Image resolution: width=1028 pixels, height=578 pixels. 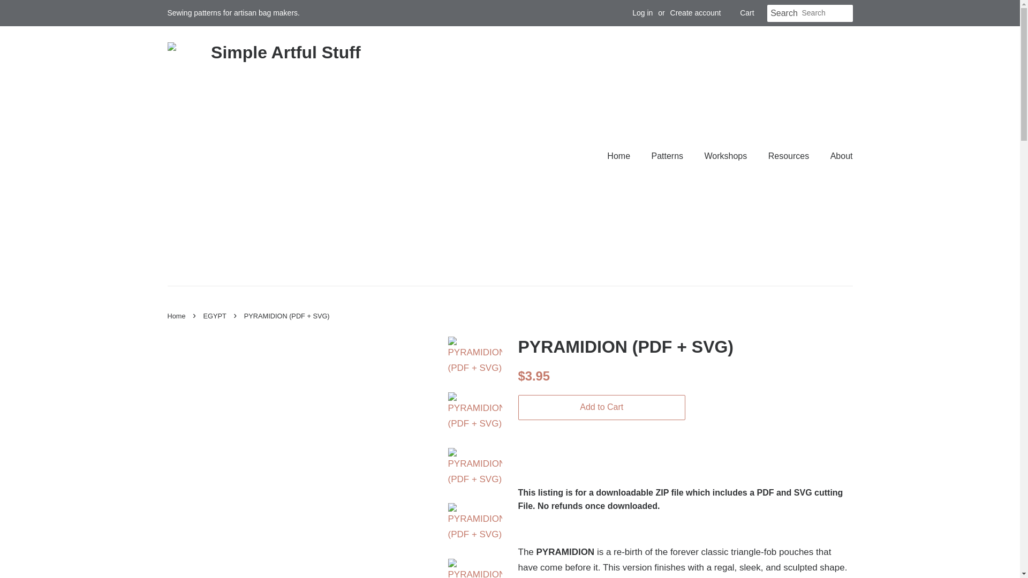 I want to click on Search, so click(x=784, y=13).